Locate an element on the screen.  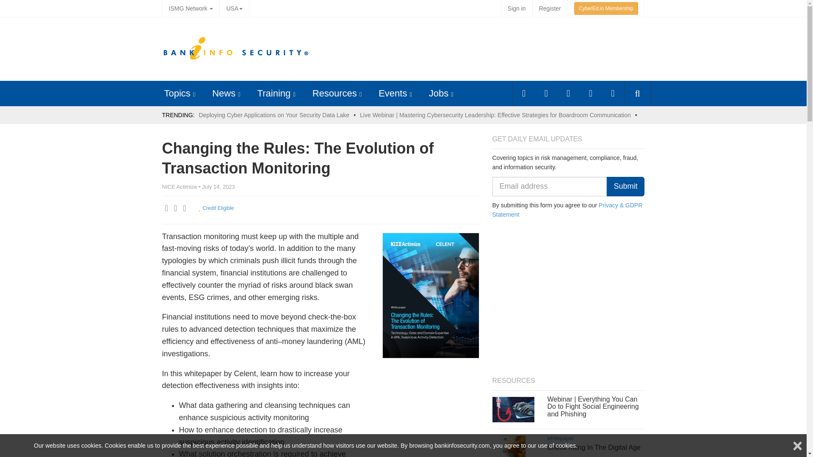
3rd party ad content is located at coordinates (488, 49).